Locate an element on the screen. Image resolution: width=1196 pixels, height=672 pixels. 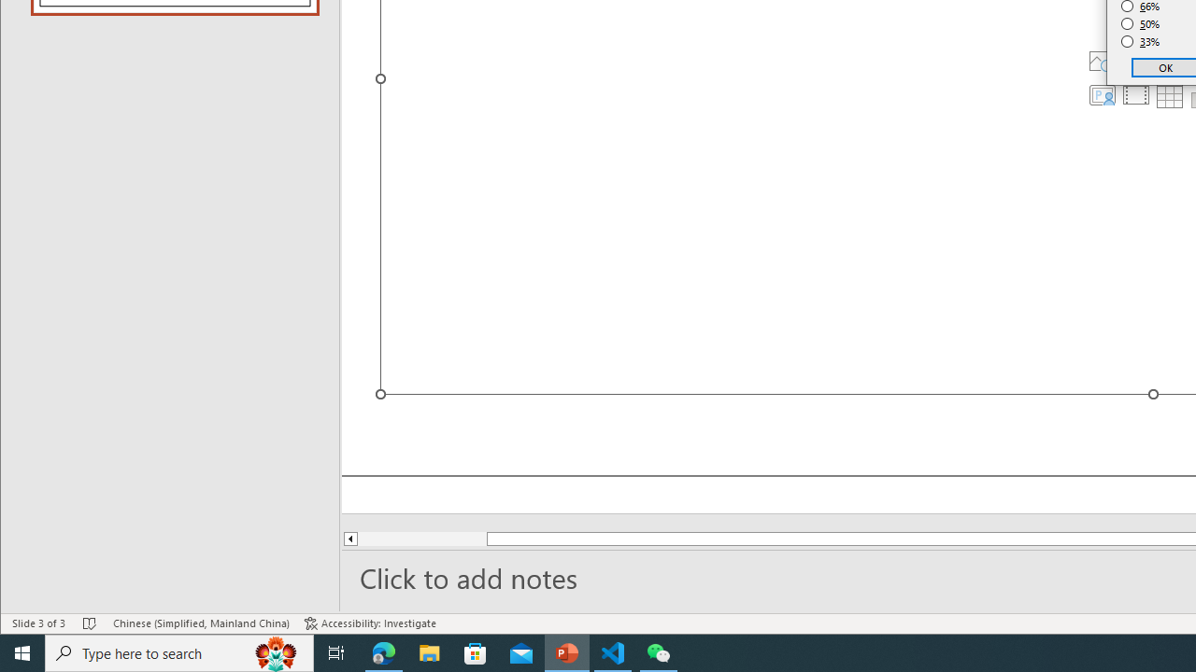
WeChat - 1 running window is located at coordinates (658, 653).